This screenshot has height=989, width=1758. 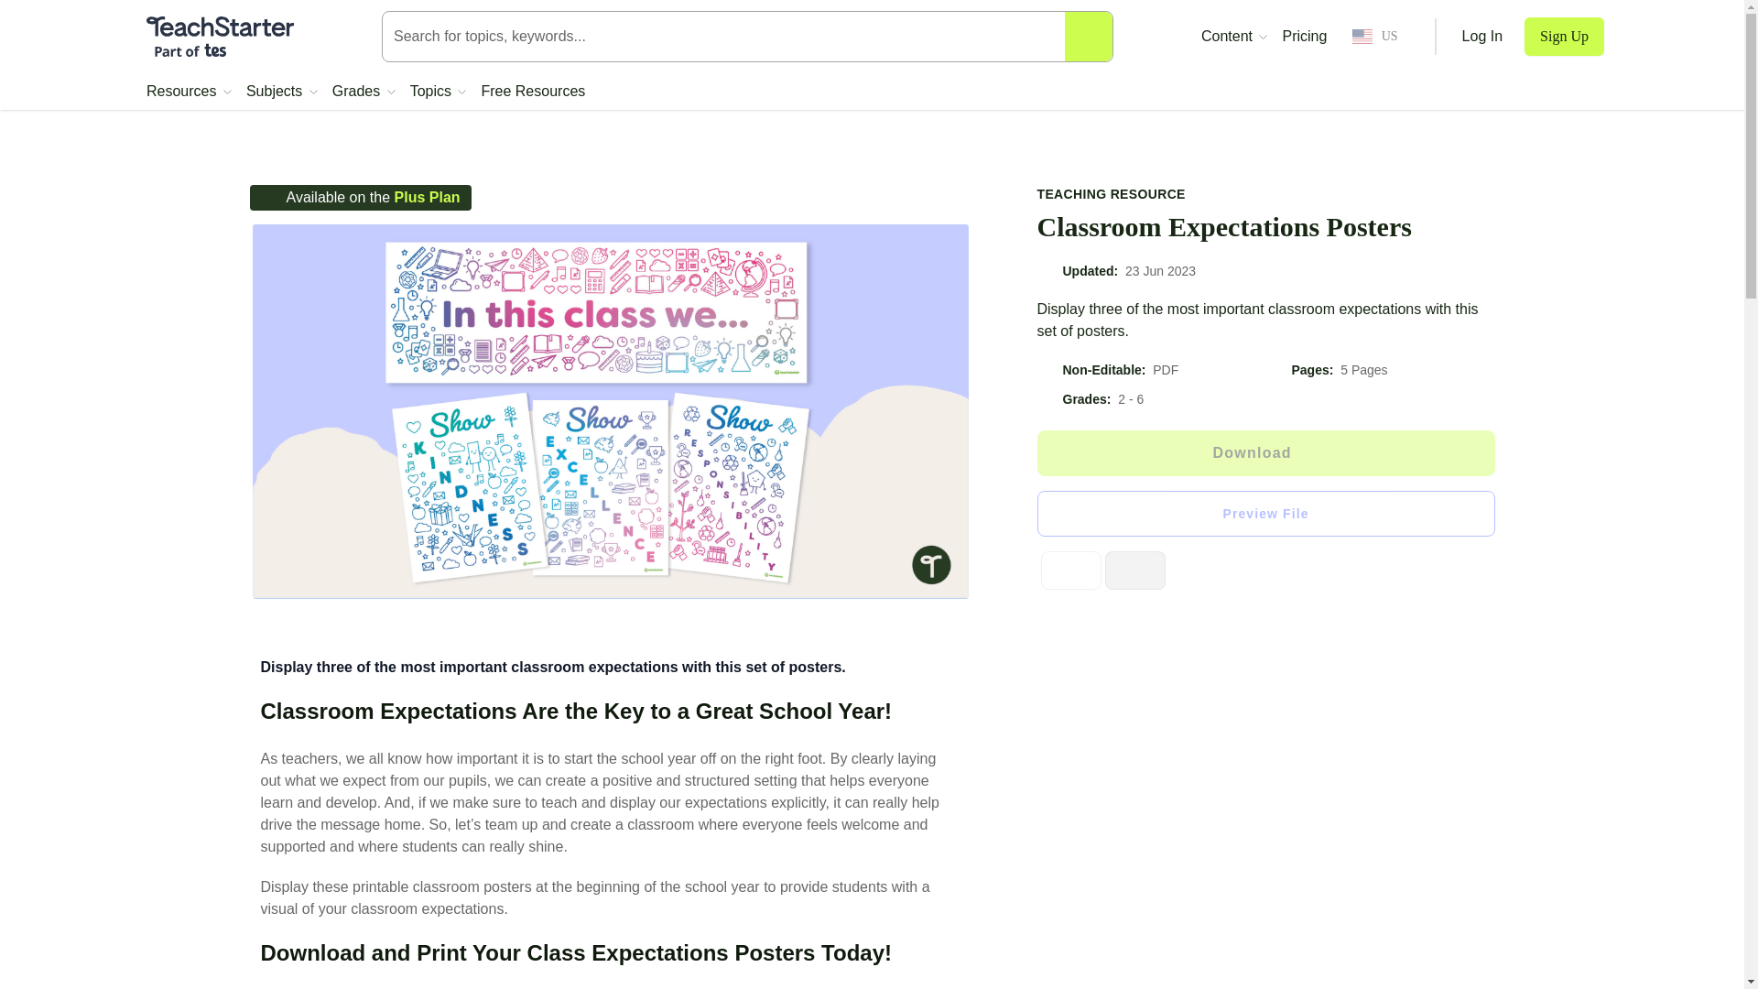 I want to click on Back to homepage, so click(x=220, y=37).